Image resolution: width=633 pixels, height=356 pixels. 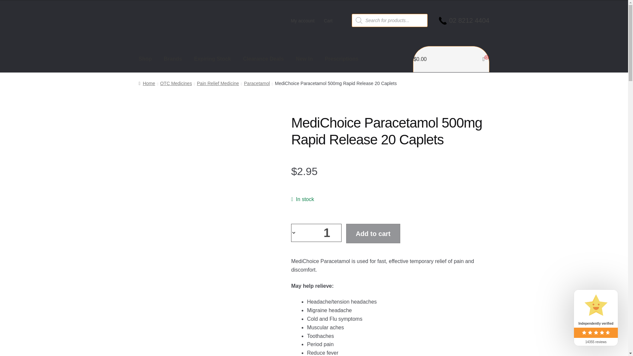 I want to click on 02 8212 4404, so click(x=469, y=31).